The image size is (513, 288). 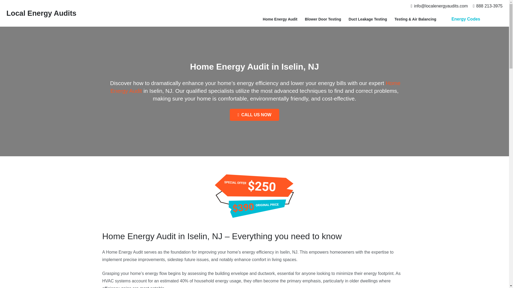 I want to click on Home Energy Audit, so click(x=280, y=19).